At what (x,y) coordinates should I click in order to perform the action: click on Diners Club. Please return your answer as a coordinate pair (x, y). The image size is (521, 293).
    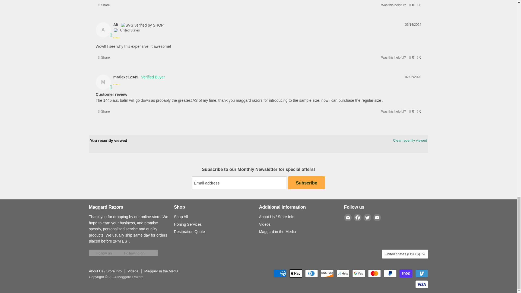
    Looking at the image, I should click on (311, 273).